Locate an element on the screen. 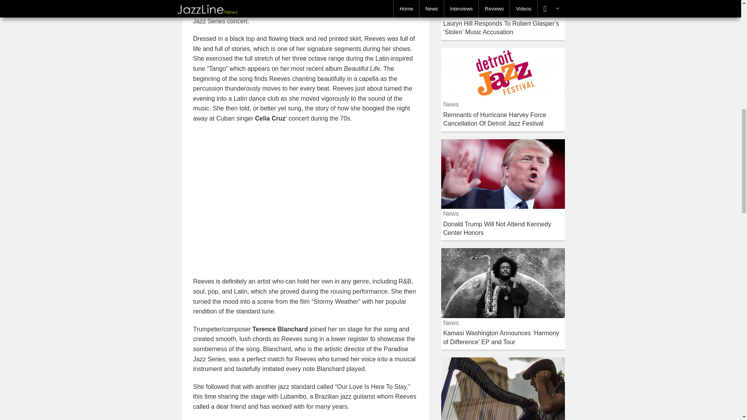 The height and width of the screenshot is (420, 747). Donald Trump Will Not Attend Kennedy Center Honors is located at coordinates (497, 228).